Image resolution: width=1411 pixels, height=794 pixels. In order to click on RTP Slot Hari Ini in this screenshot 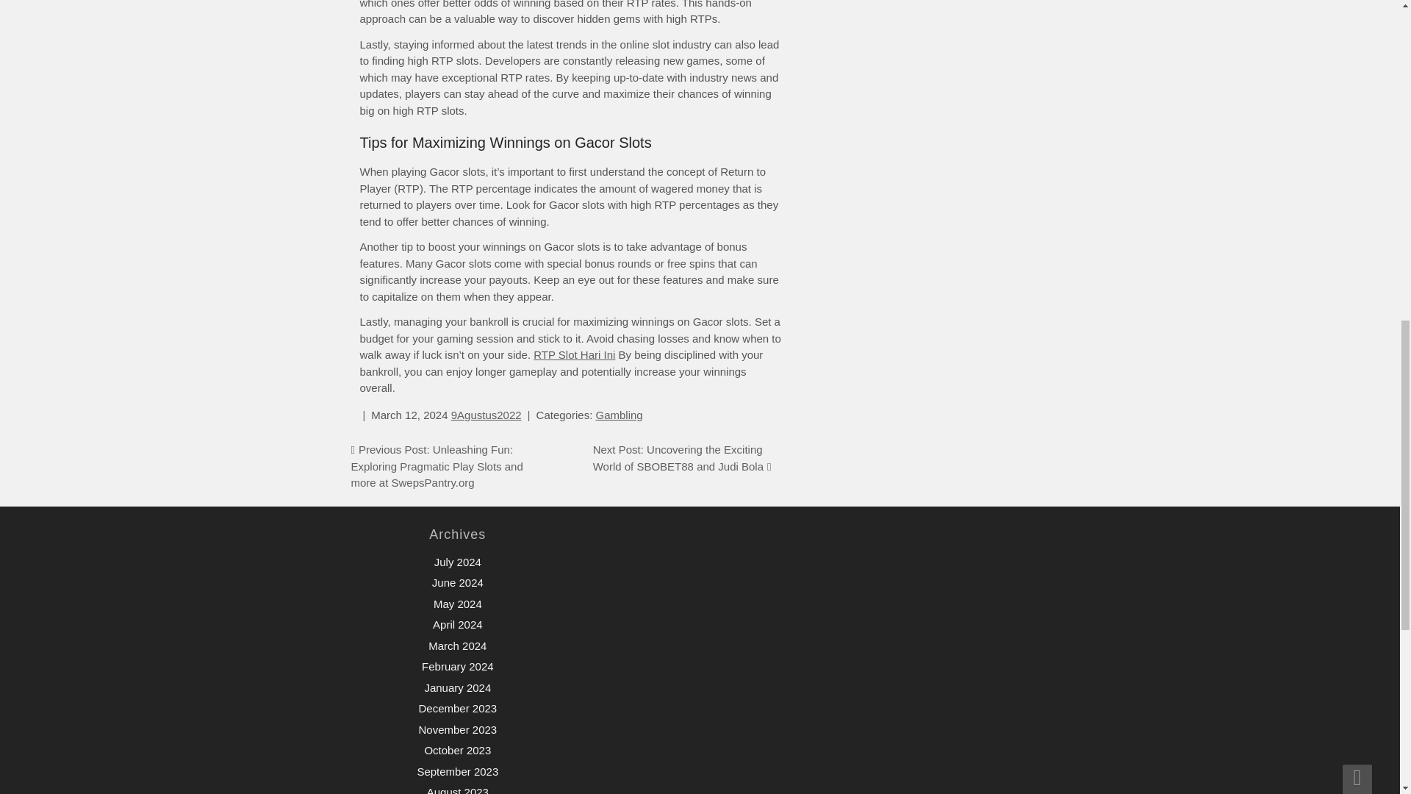, I will do `click(574, 354)`.